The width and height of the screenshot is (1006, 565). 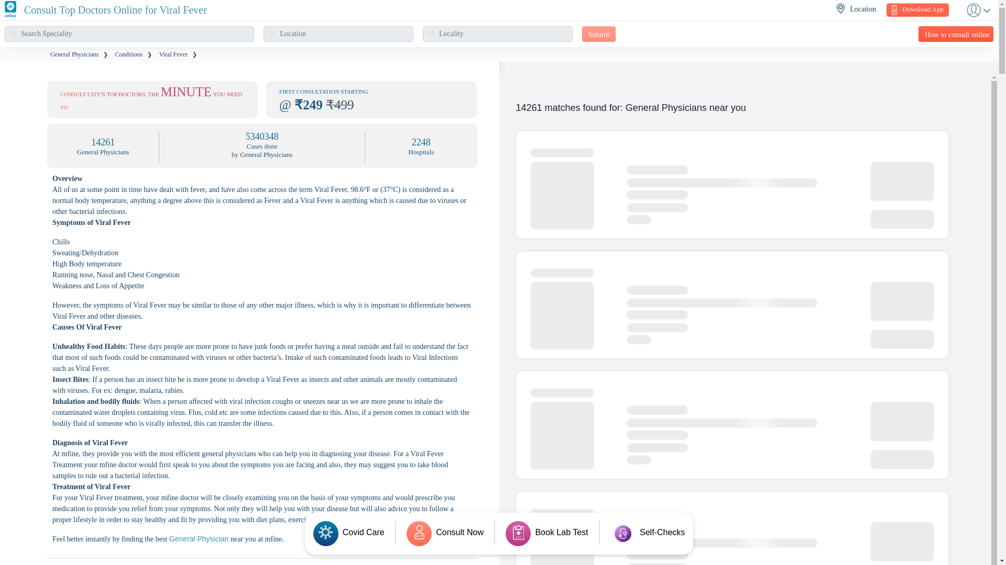 I want to click on Conditions, so click(x=129, y=54).